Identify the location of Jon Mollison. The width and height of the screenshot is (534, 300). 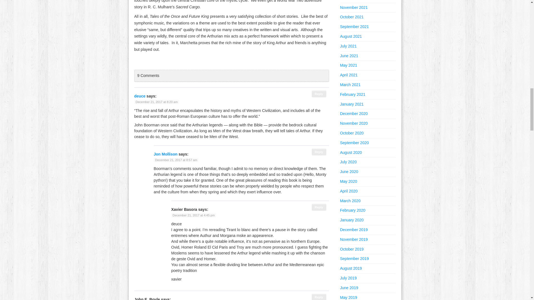
(165, 154).